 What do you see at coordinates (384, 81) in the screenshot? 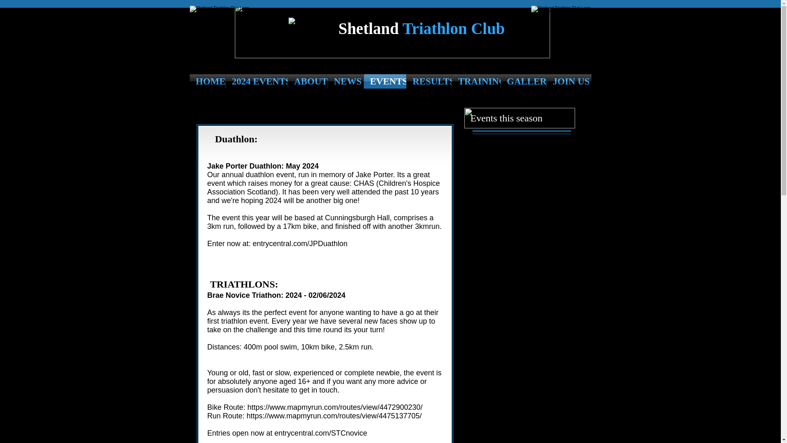
I see `EVENTS` at bounding box center [384, 81].